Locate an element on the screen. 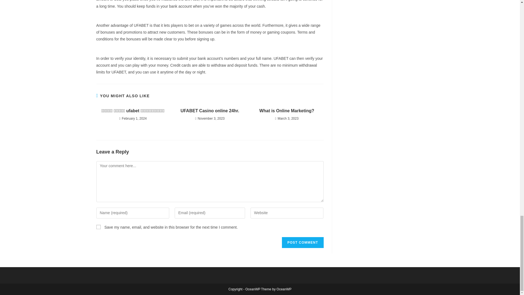 This screenshot has height=295, width=524. What is Online Marketing? is located at coordinates (287, 111).